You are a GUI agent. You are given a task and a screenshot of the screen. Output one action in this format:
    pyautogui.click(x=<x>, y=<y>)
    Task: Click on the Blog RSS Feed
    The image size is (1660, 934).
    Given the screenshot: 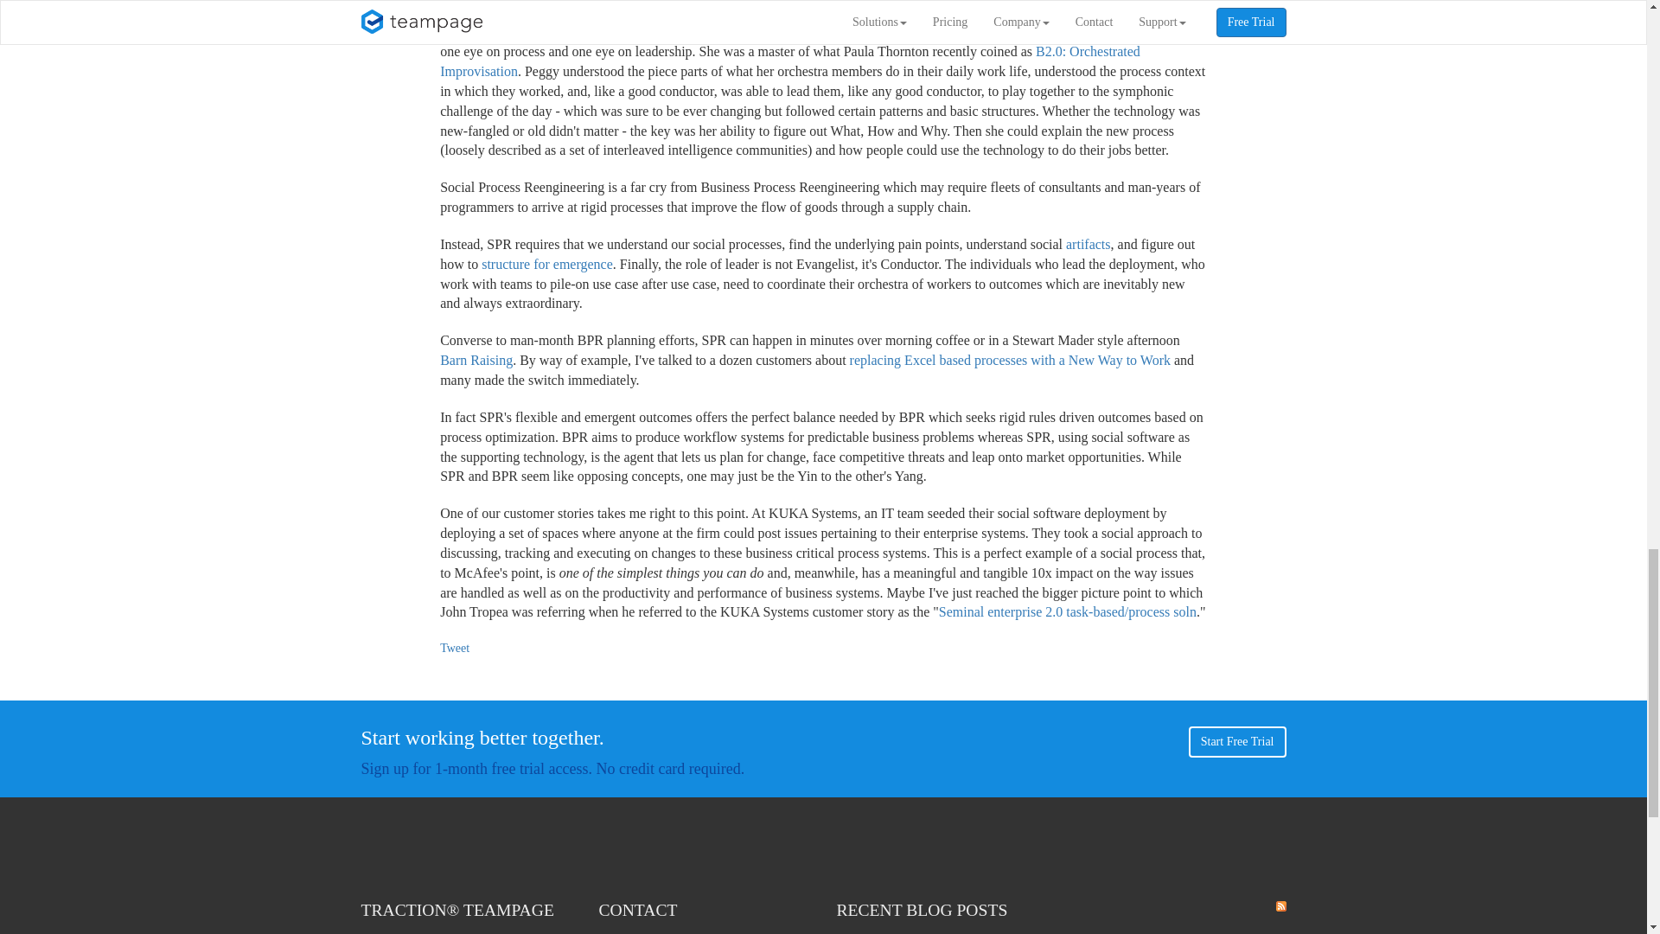 What is the action you would take?
    pyautogui.click(x=1281, y=906)
    